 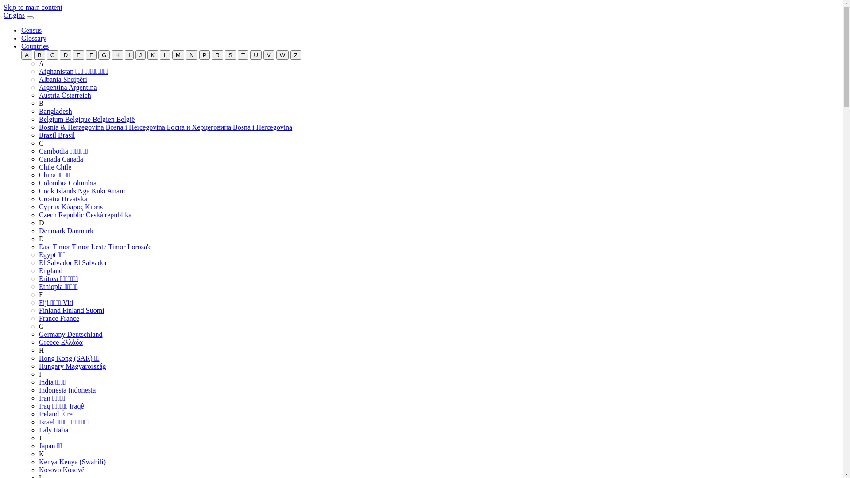 I want to click on Croatia Hrvatska, so click(x=63, y=199).